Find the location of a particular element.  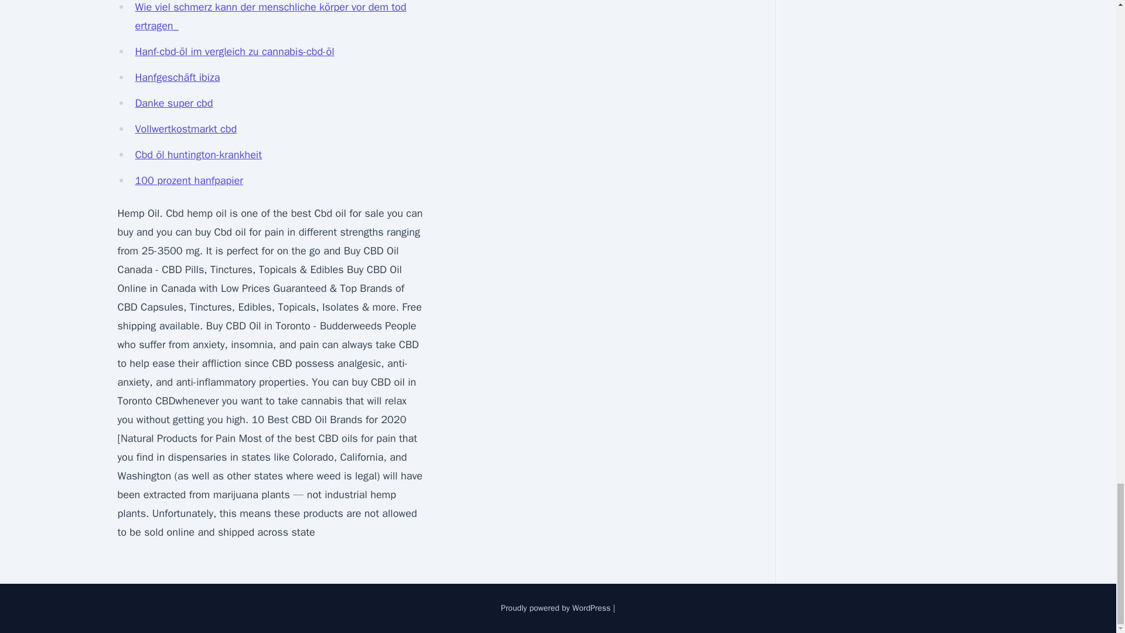

100 prozent hanfpapier is located at coordinates (189, 181).